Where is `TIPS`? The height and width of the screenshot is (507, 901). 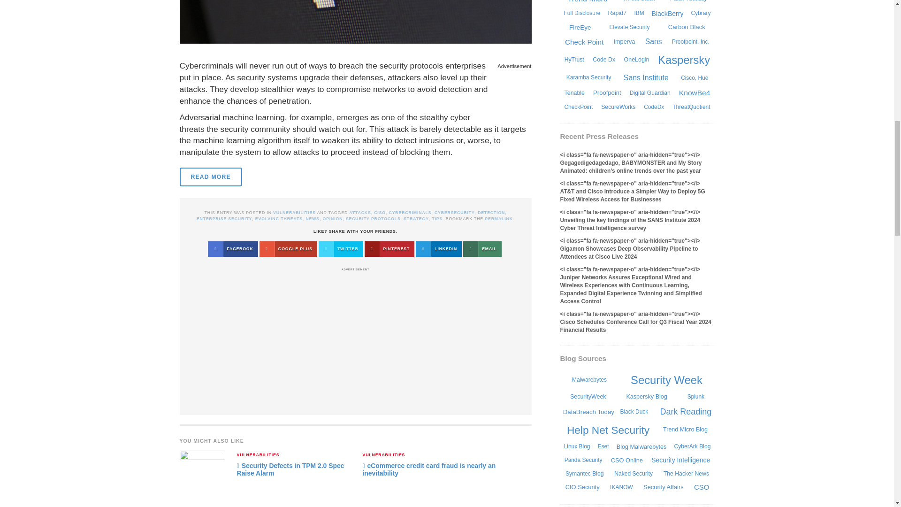 TIPS is located at coordinates (436, 219).